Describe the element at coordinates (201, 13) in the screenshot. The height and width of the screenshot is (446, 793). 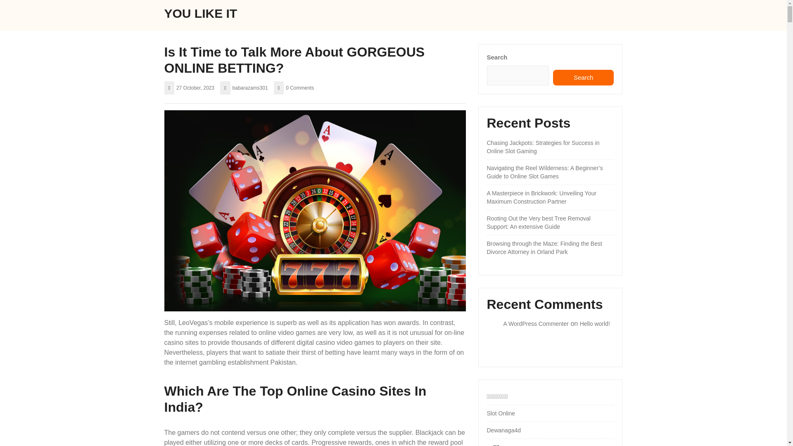
I see `YOU LIKE IT` at that location.